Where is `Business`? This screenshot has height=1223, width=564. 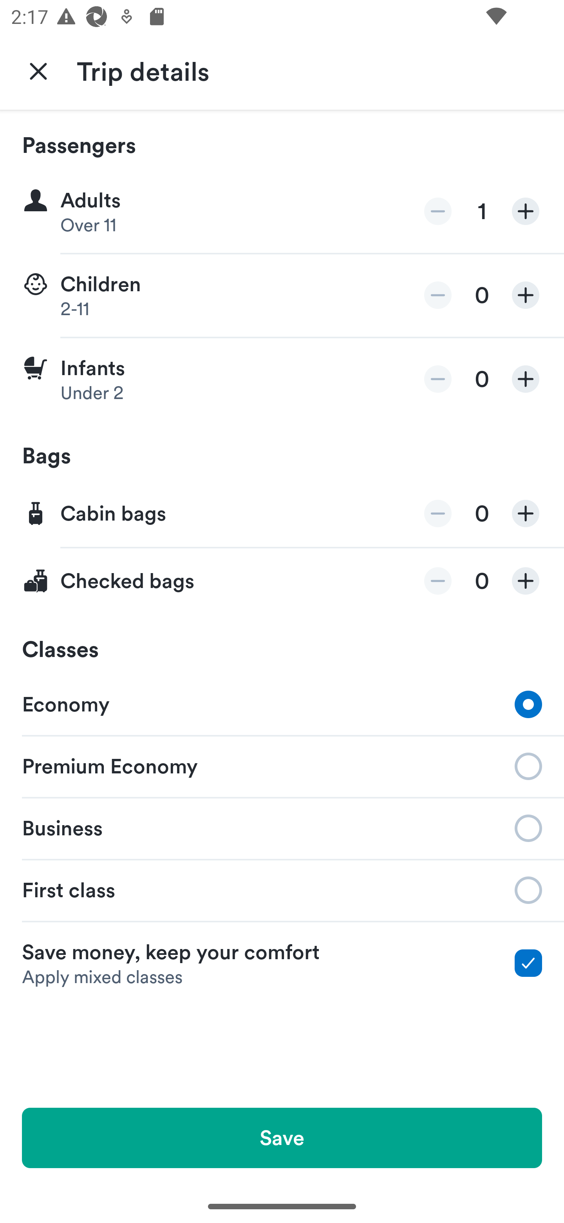 Business is located at coordinates (282, 827).